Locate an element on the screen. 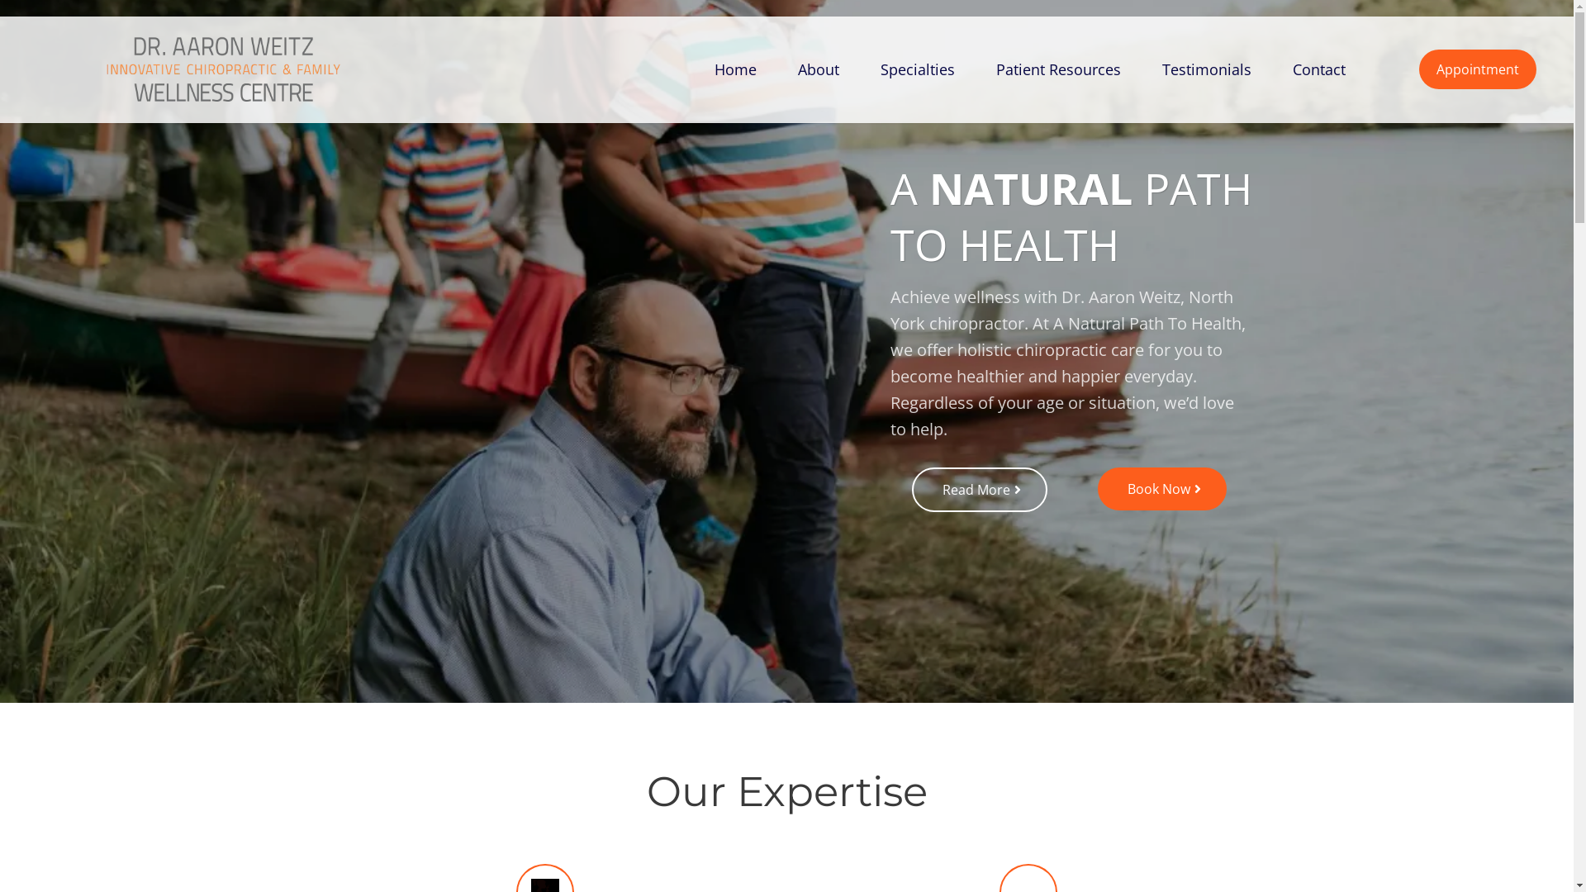 Image resolution: width=1586 pixels, height=892 pixels. About is located at coordinates (819, 69).